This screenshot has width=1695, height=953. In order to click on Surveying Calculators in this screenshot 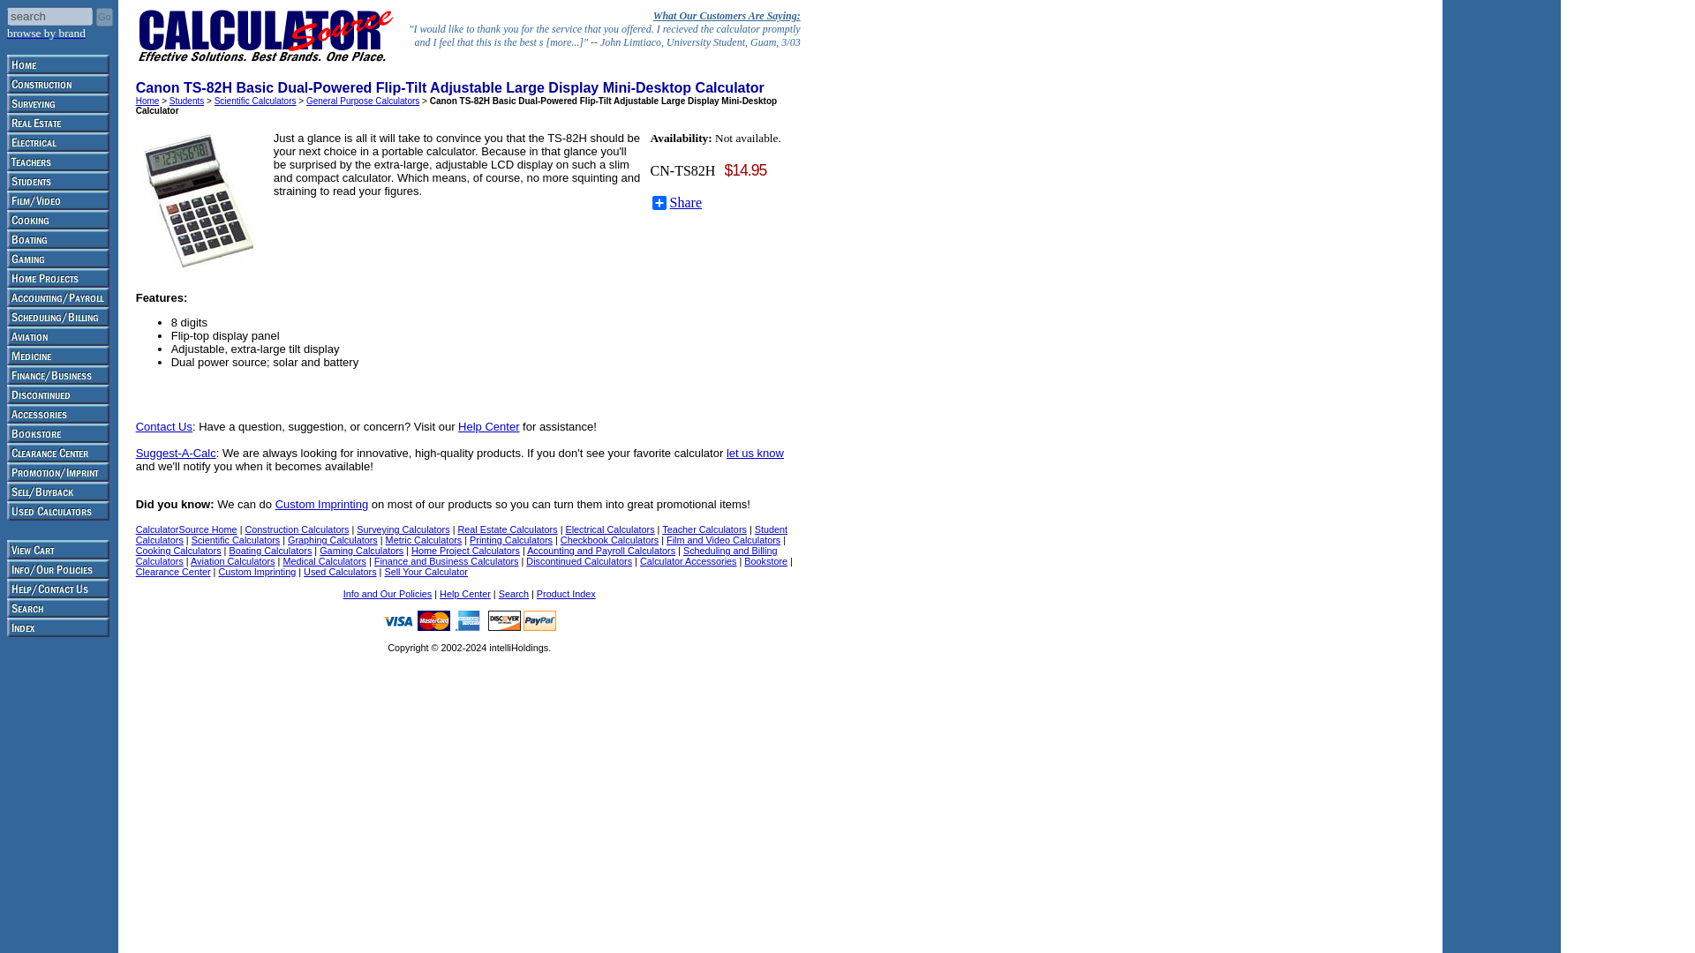, I will do `click(403, 529)`.